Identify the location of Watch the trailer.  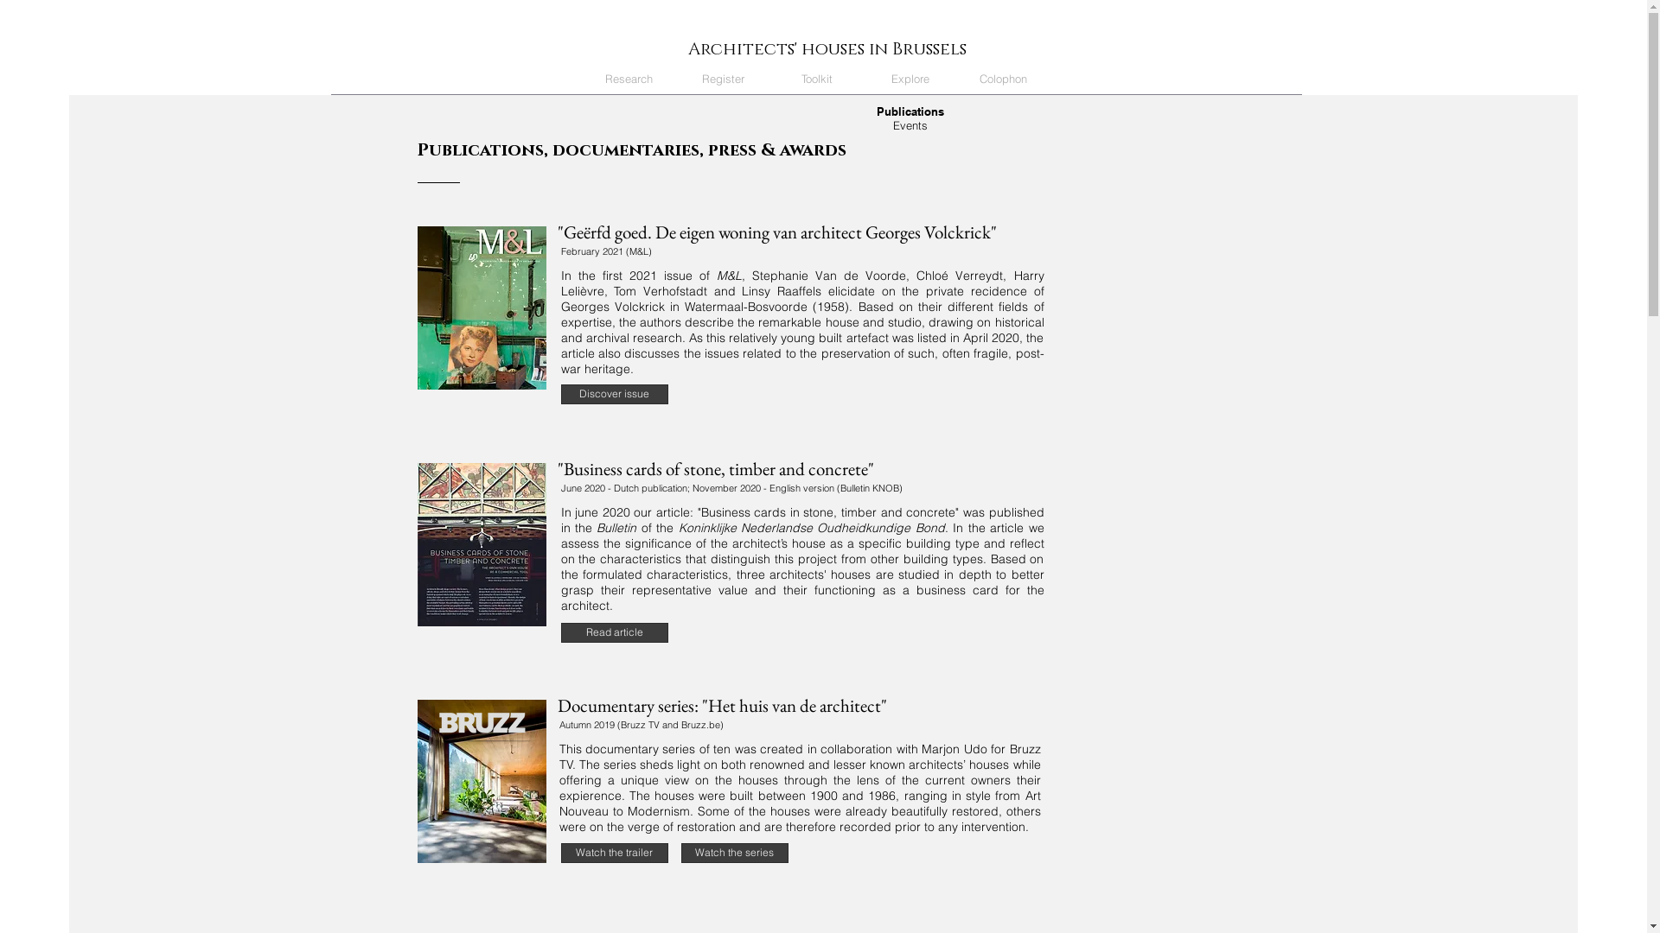
(614, 854).